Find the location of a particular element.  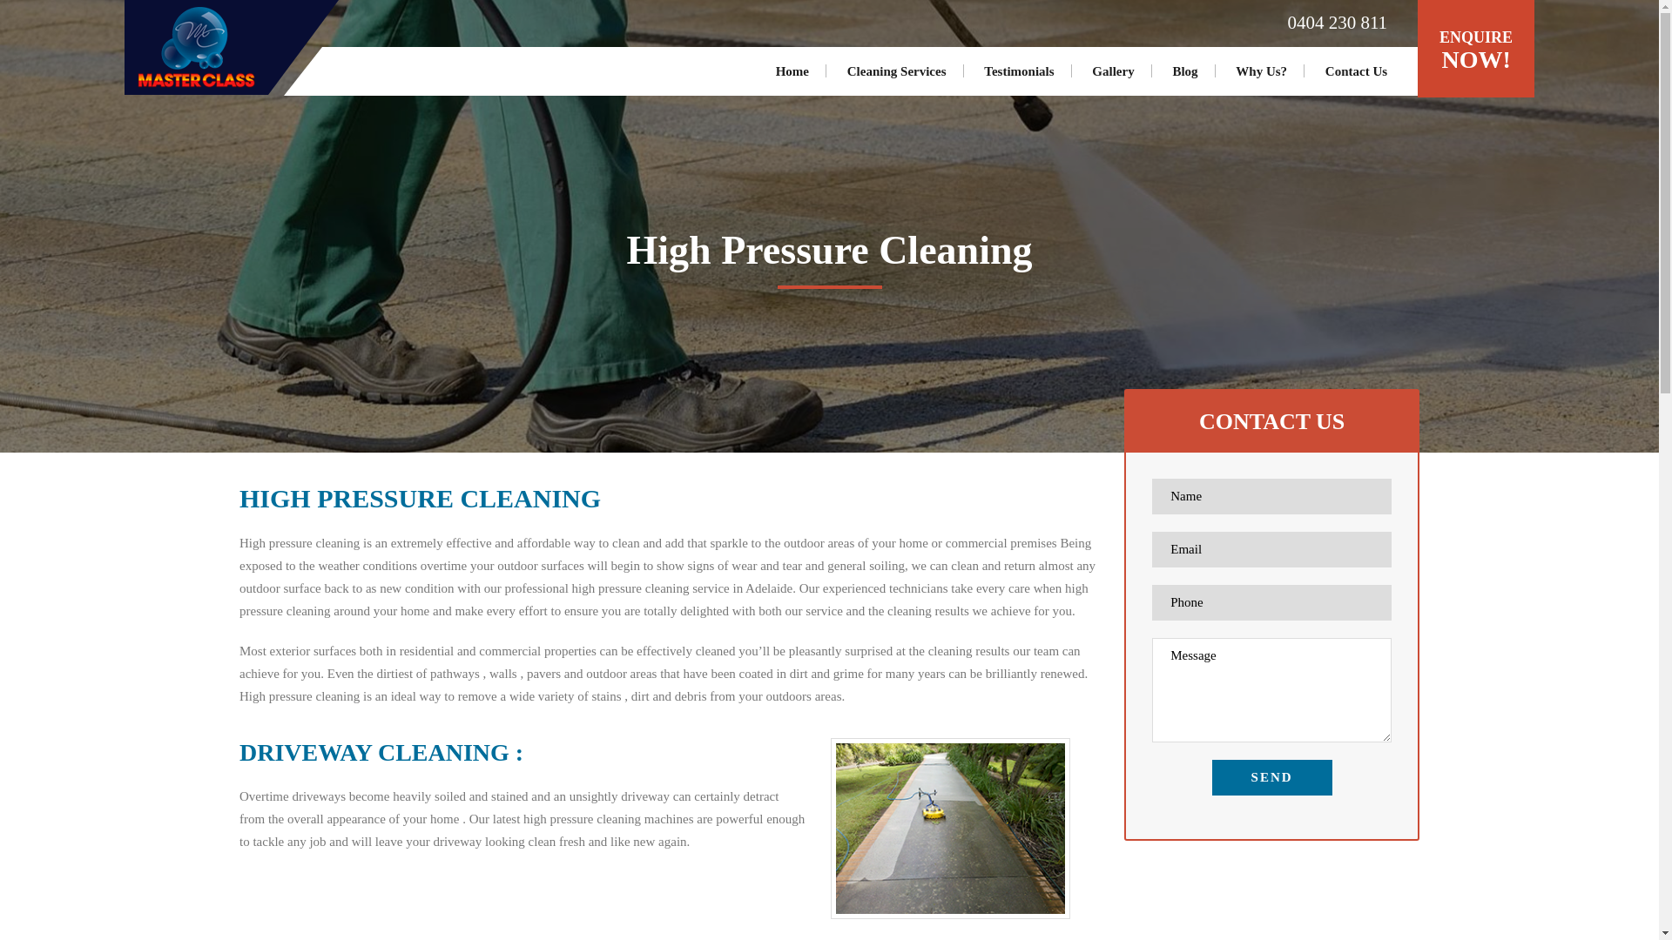

Blog is located at coordinates (1184, 71).